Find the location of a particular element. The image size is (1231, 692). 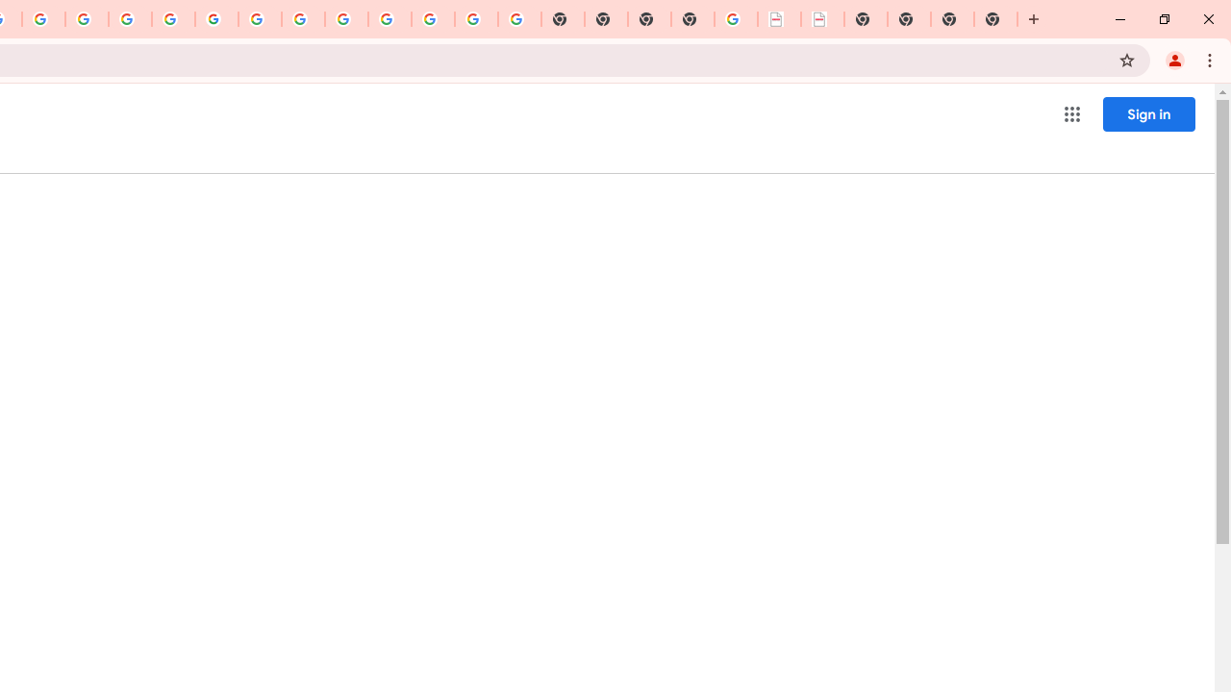

Privacy Help Center - Policies Help is located at coordinates (87, 19).